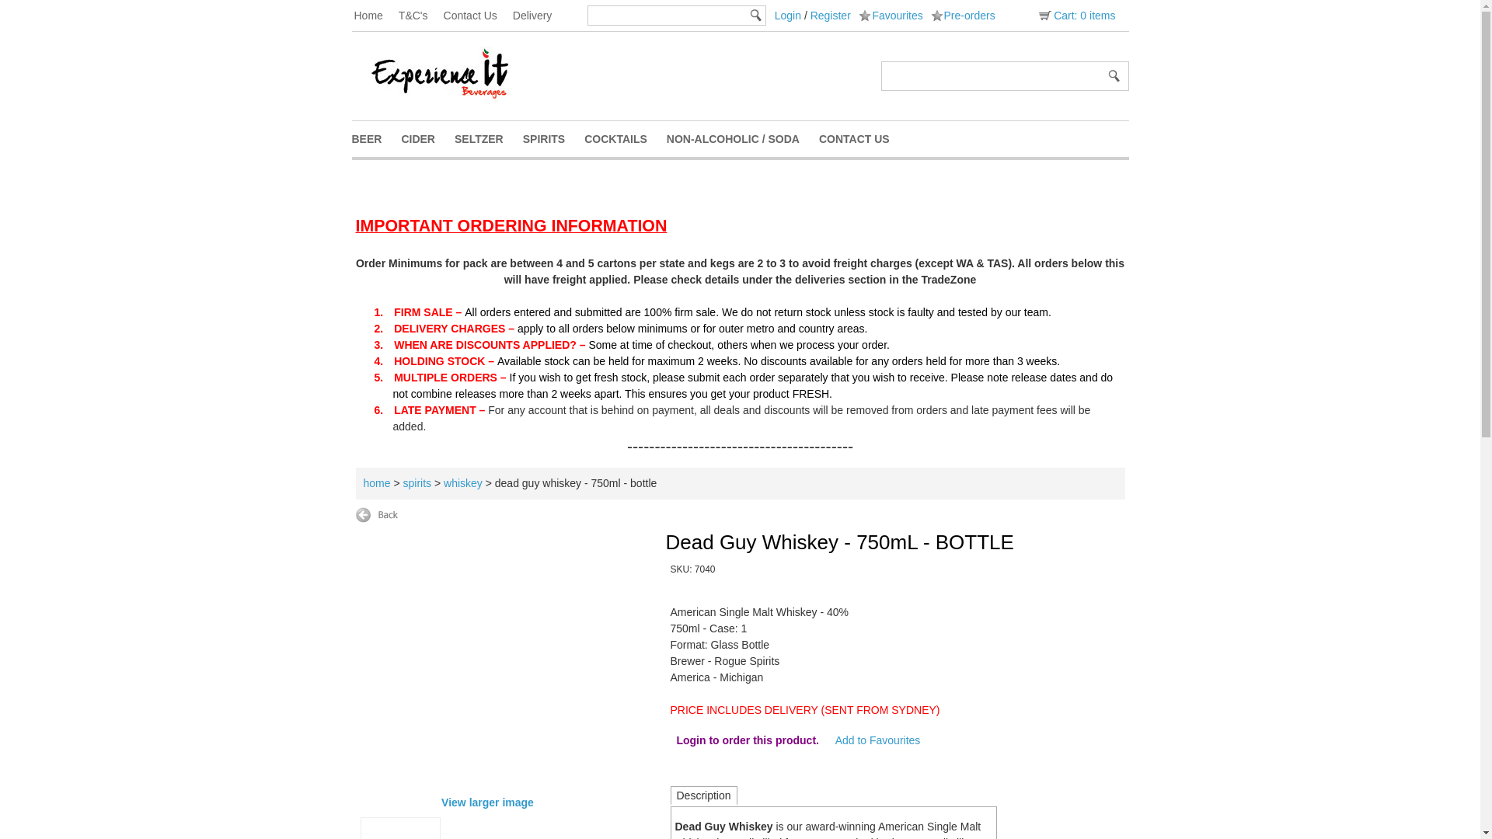  What do you see at coordinates (703, 795) in the screenshot?
I see `Description` at bounding box center [703, 795].